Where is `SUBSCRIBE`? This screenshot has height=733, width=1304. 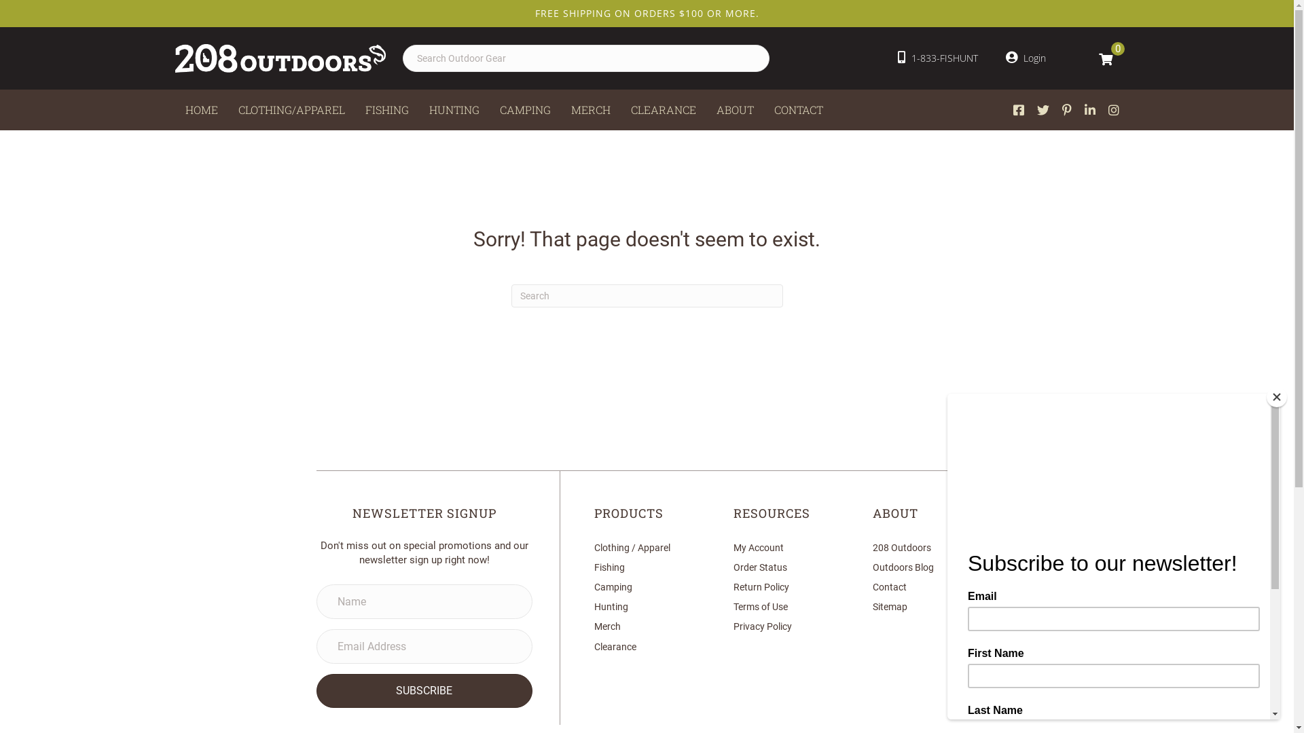
SUBSCRIBE is located at coordinates (425, 691).